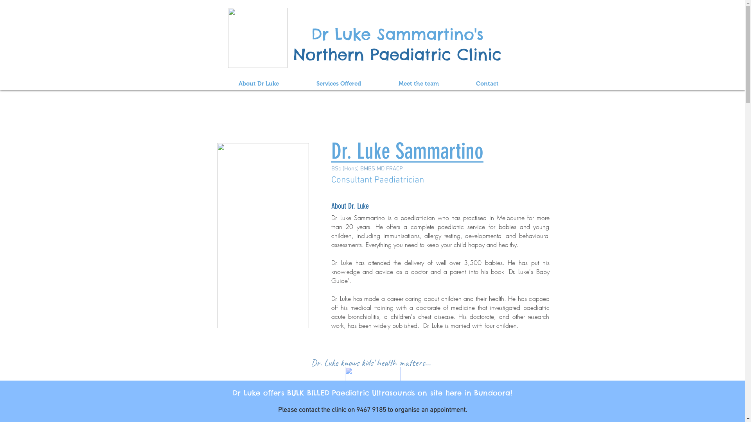 The height and width of the screenshot is (422, 751). I want to click on Contact, so click(487, 84).